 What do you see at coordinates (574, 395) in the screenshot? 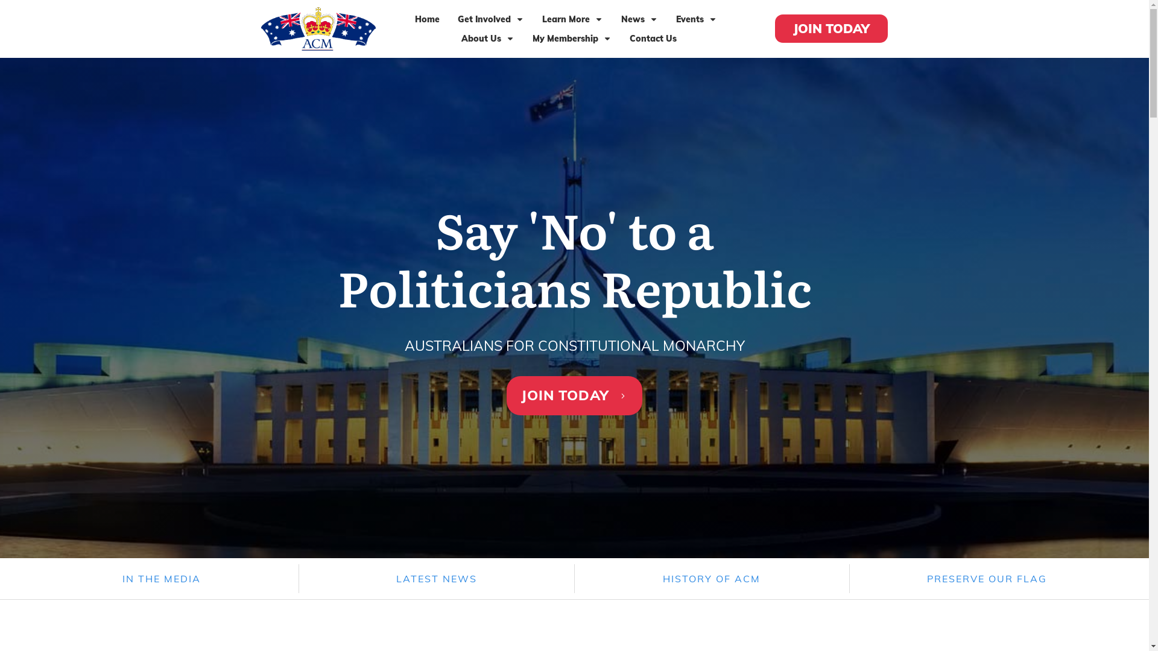
I see `JOIN TODAY` at bounding box center [574, 395].